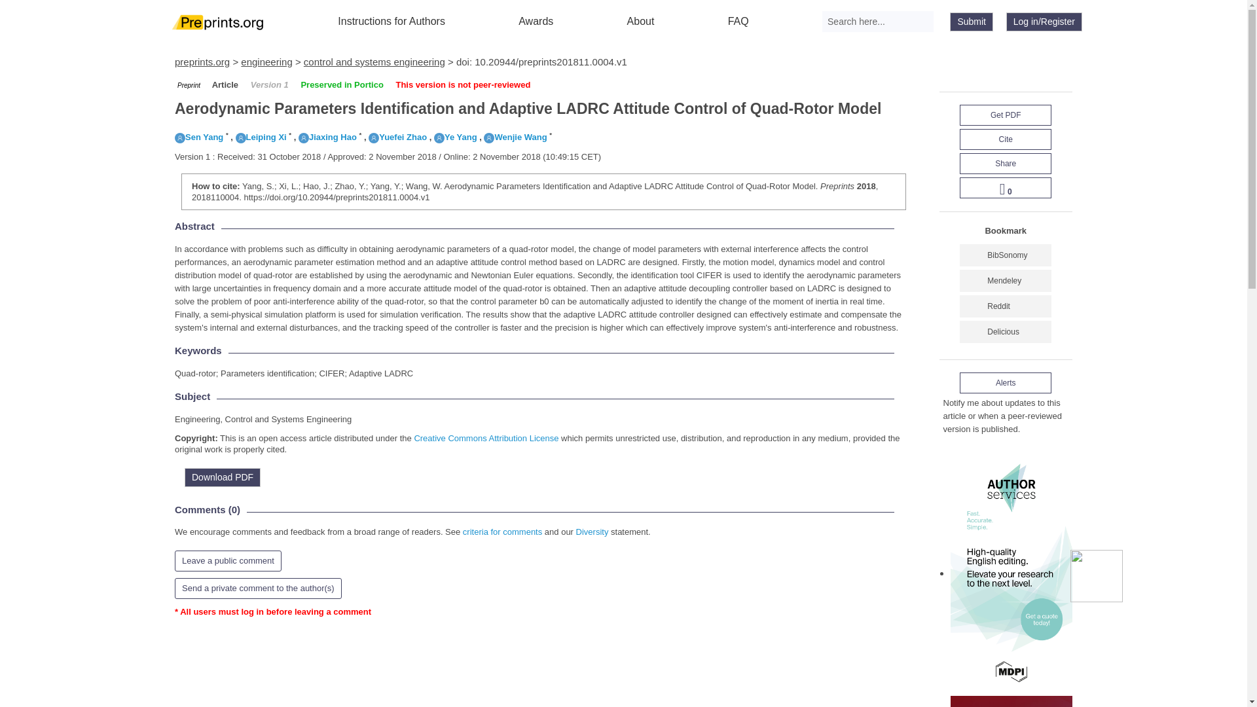  Describe the element at coordinates (261, 137) in the screenshot. I see `Leiping Xi` at that location.